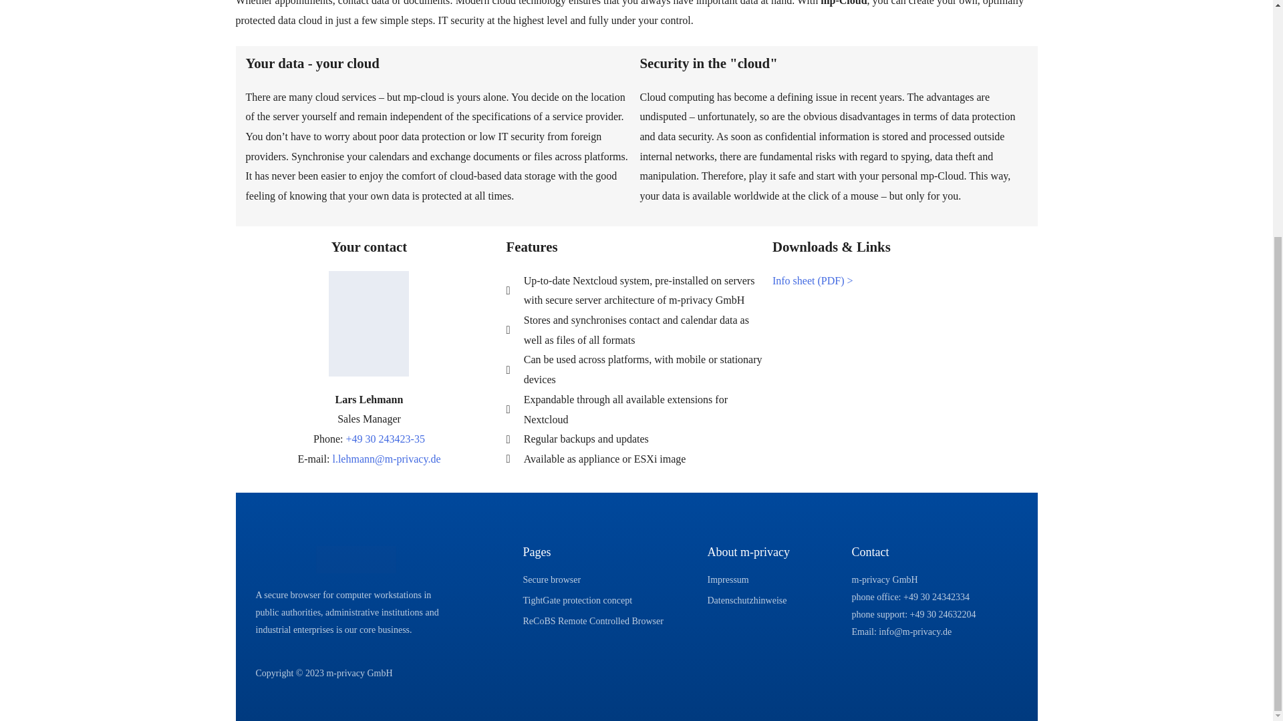 The image size is (1283, 721). What do you see at coordinates (608, 621) in the screenshot?
I see `ReCoBS Remote Controlled Browser` at bounding box center [608, 621].